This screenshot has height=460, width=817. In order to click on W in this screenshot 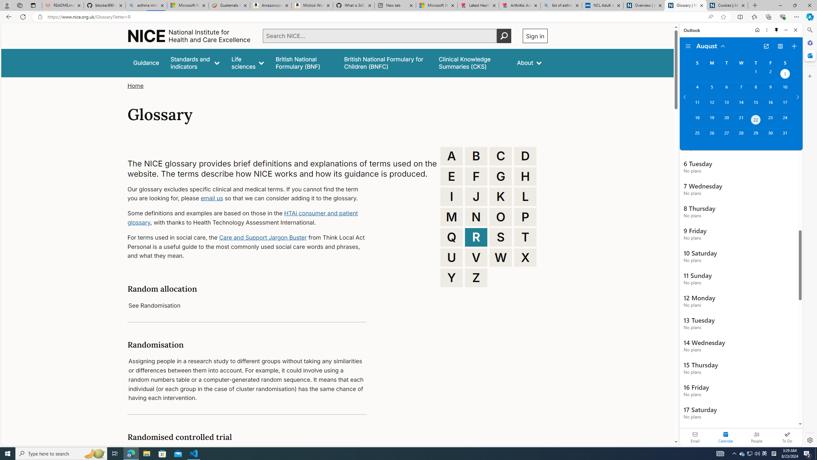, I will do `click(501, 257)`.